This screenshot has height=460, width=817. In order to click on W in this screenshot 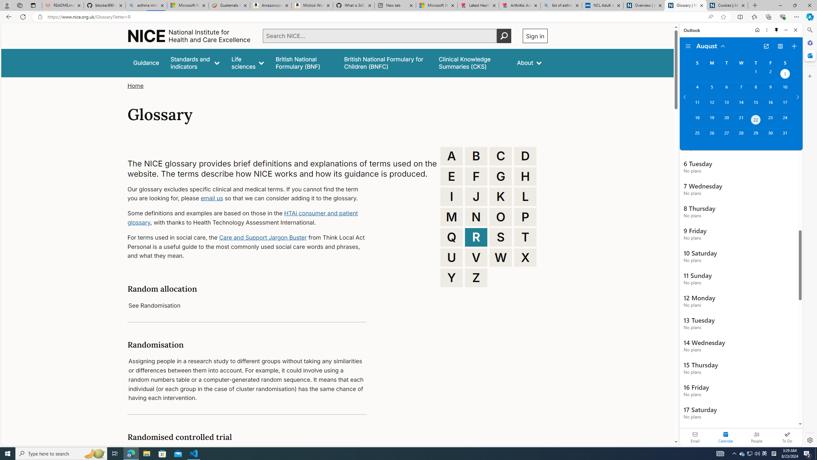, I will do `click(501, 257)`.